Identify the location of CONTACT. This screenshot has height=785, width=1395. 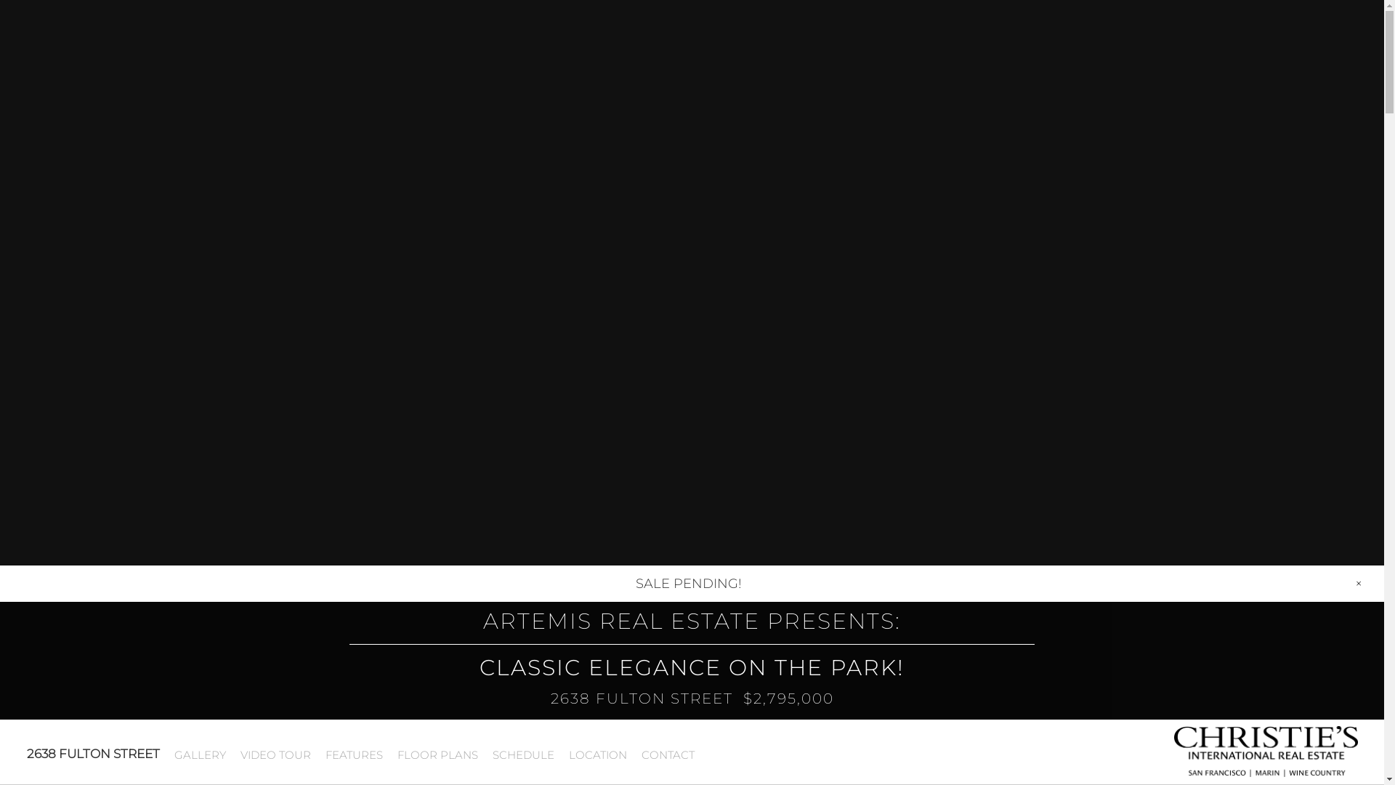
(667, 755).